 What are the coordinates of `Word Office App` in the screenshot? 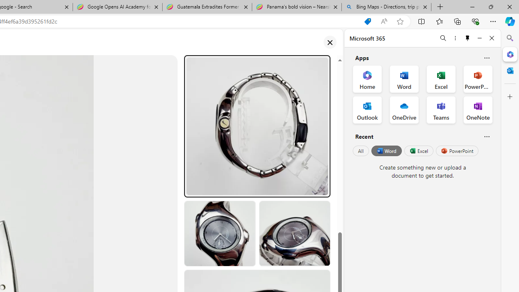 It's located at (404, 79).